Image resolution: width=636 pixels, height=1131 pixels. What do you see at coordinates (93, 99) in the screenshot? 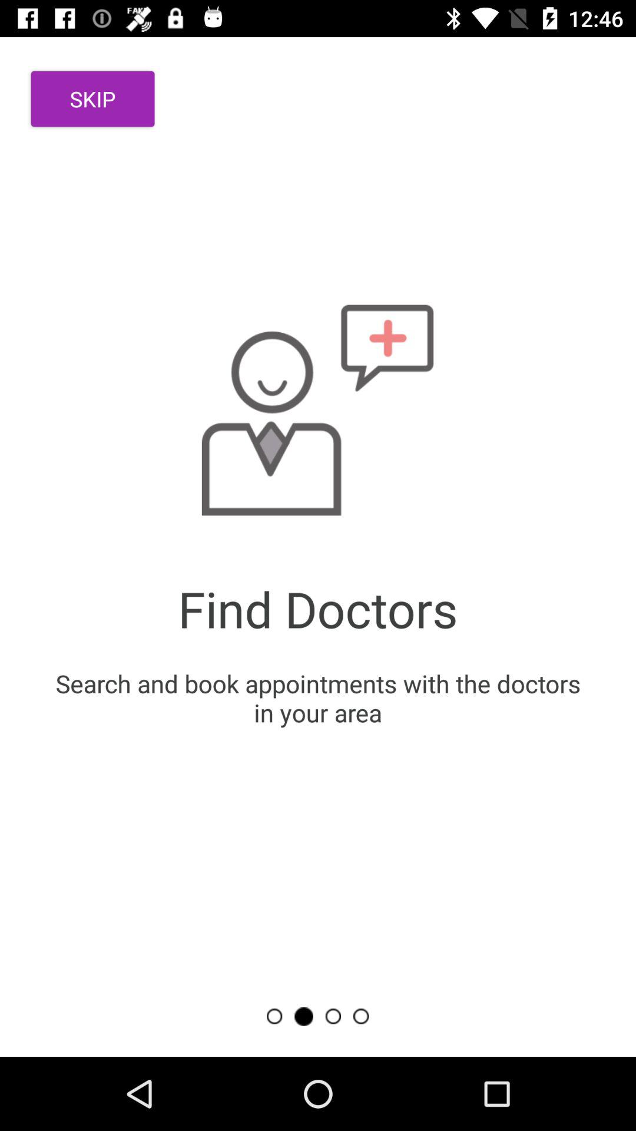
I see `press item above search and book icon` at bounding box center [93, 99].